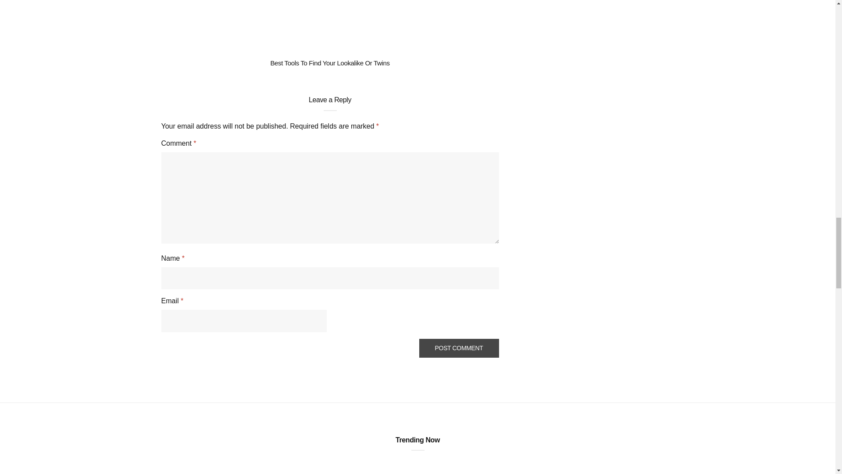 Image resolution: width=842 pixels, height=474 pixels. Describe the element at coordinates (459, 348) in the screenshot. I see `Post Comment` at that location.